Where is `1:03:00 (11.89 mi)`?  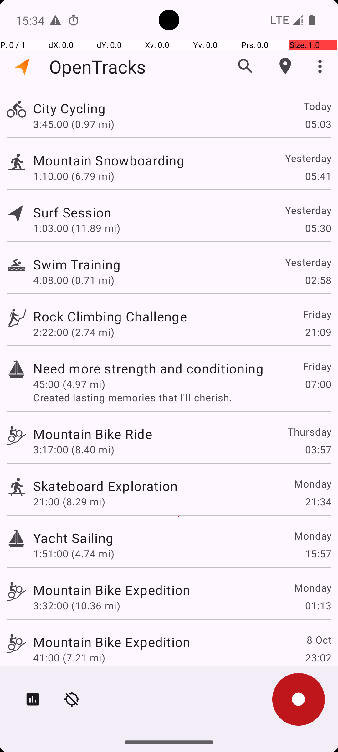 1:03:00 (11.89 mi) is located at coordinates (76, 228).